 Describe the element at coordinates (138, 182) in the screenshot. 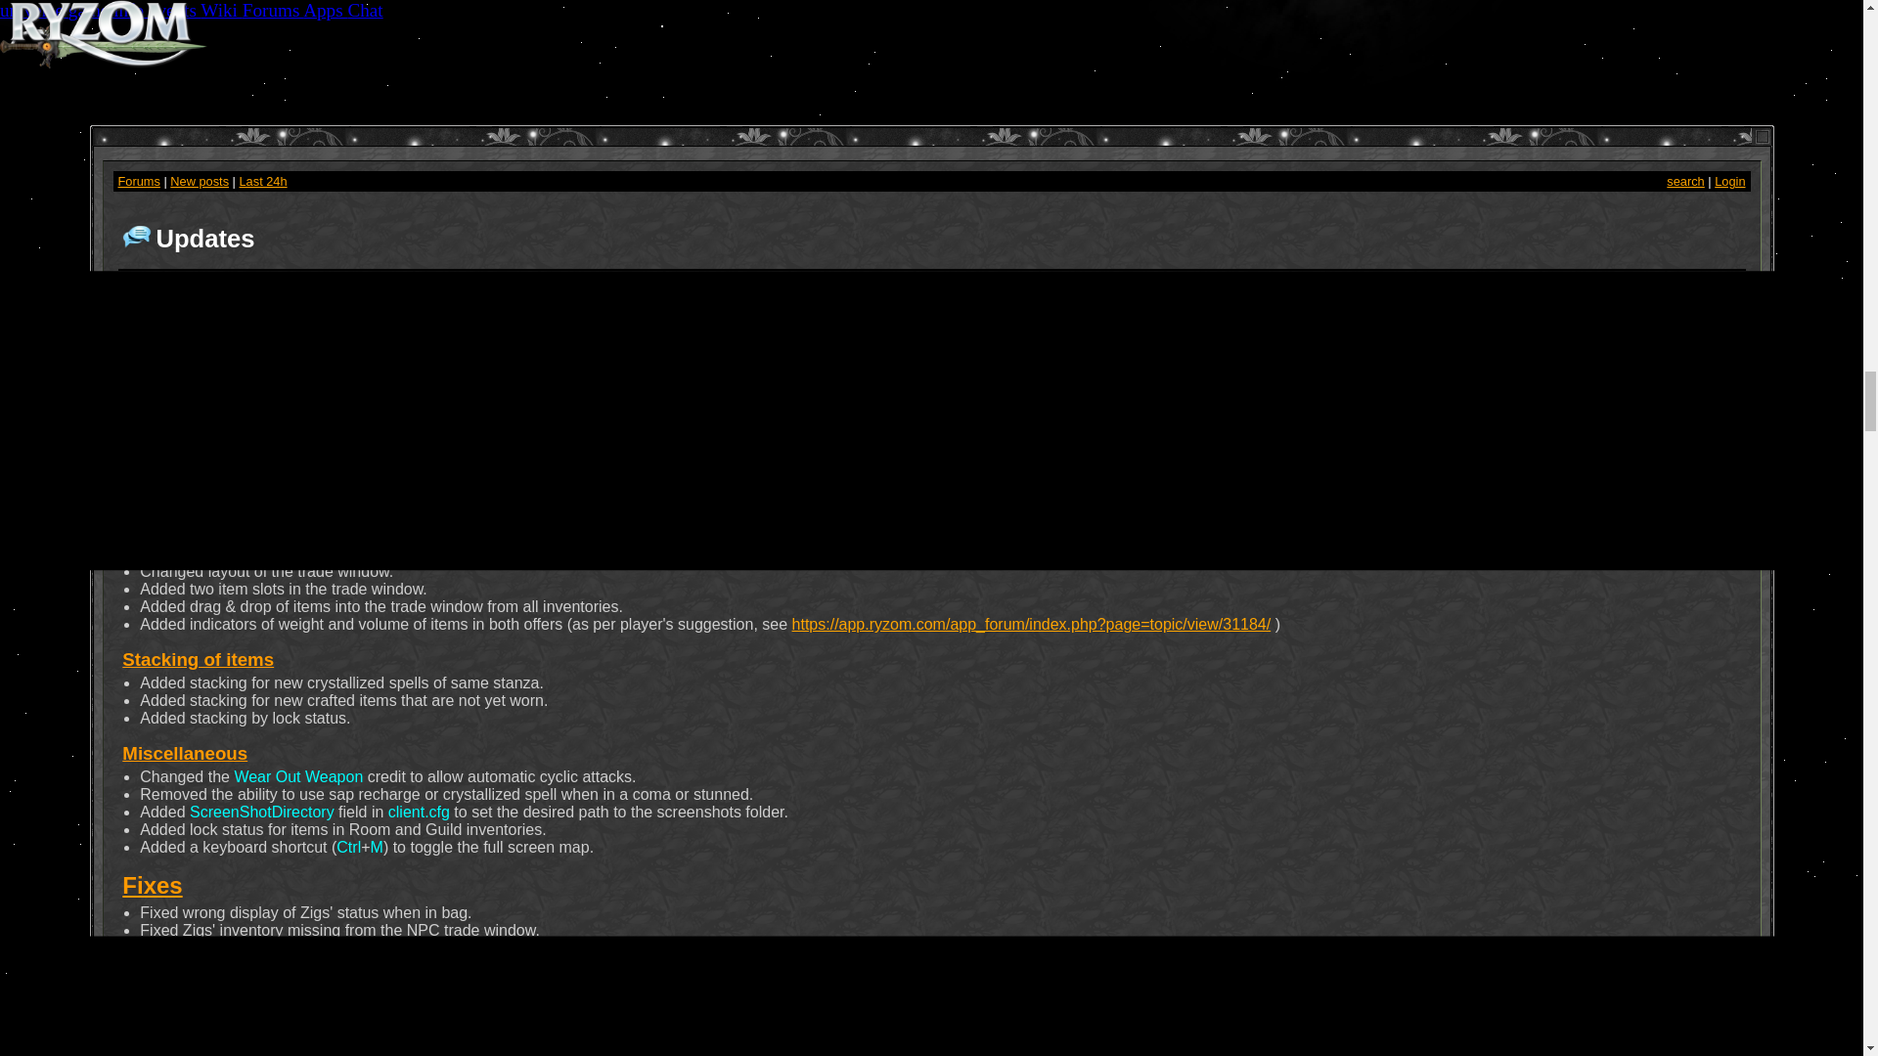

I see `Forums` at that location.